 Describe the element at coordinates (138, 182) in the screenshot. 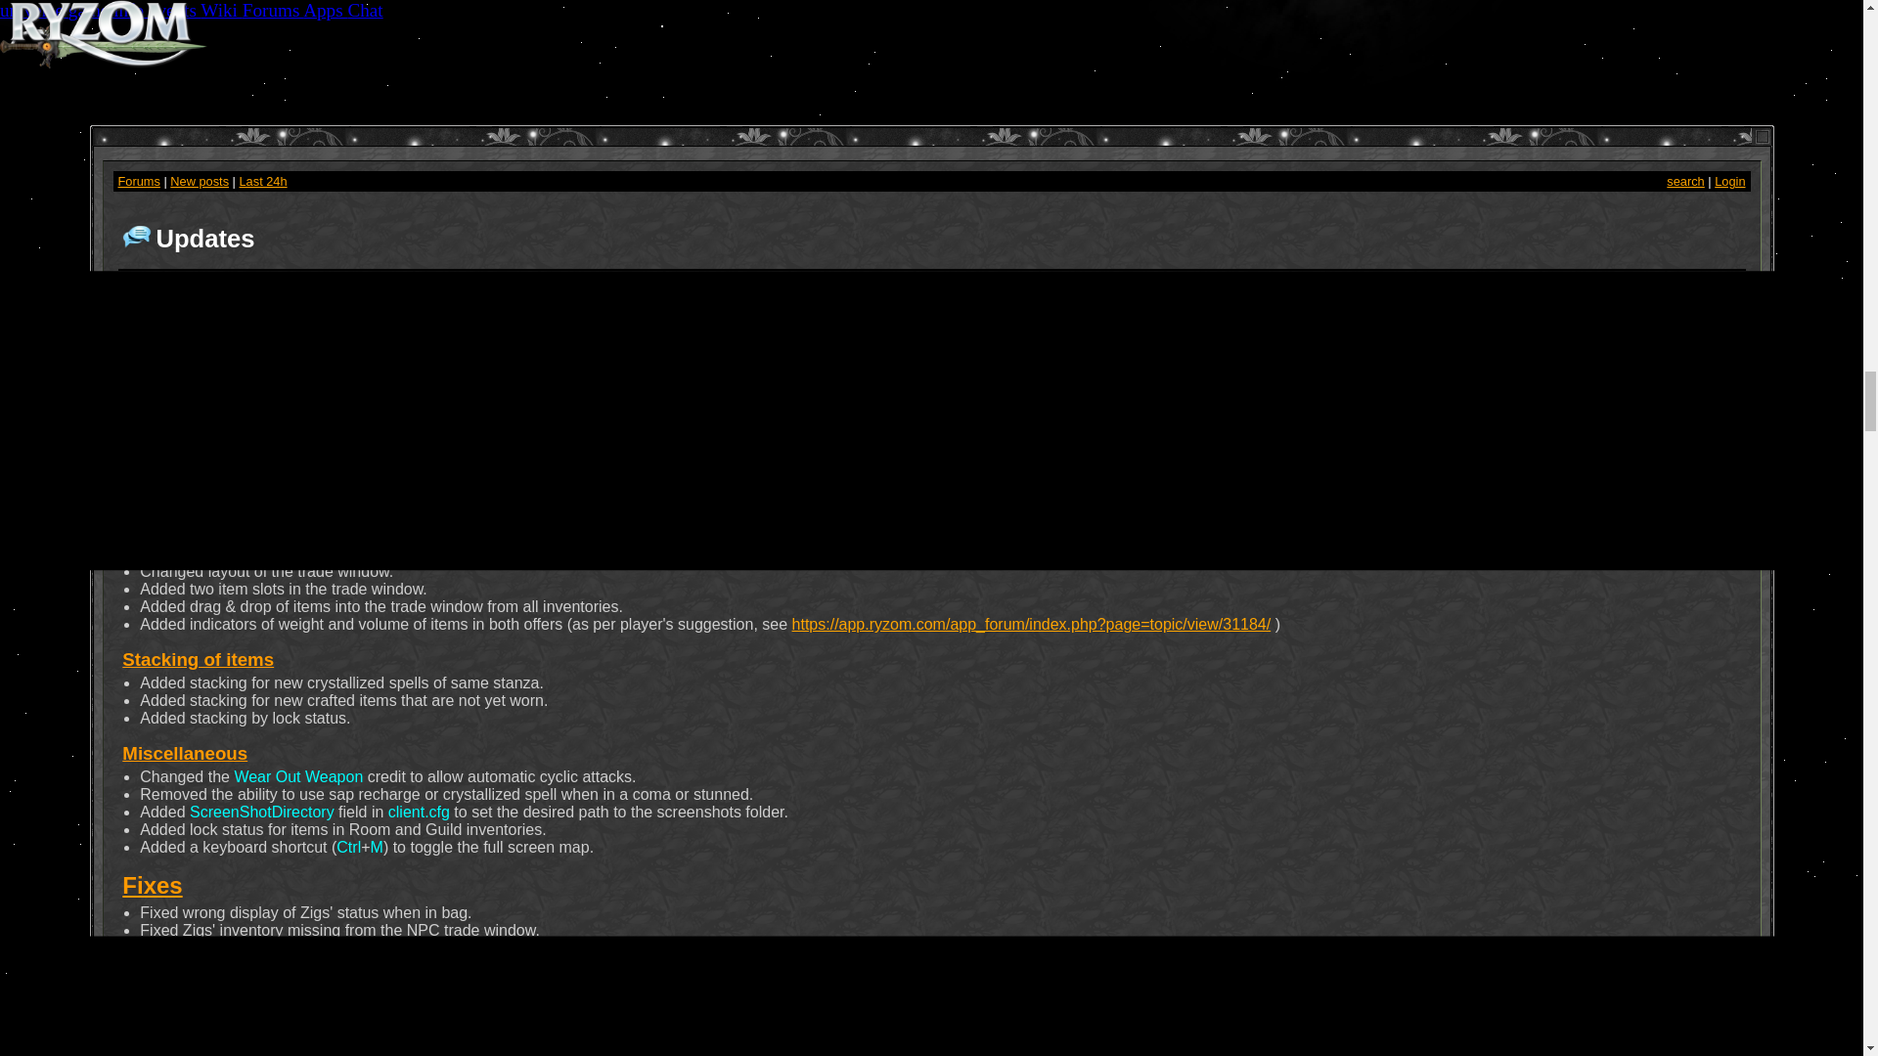

I see `Forums` at that location.